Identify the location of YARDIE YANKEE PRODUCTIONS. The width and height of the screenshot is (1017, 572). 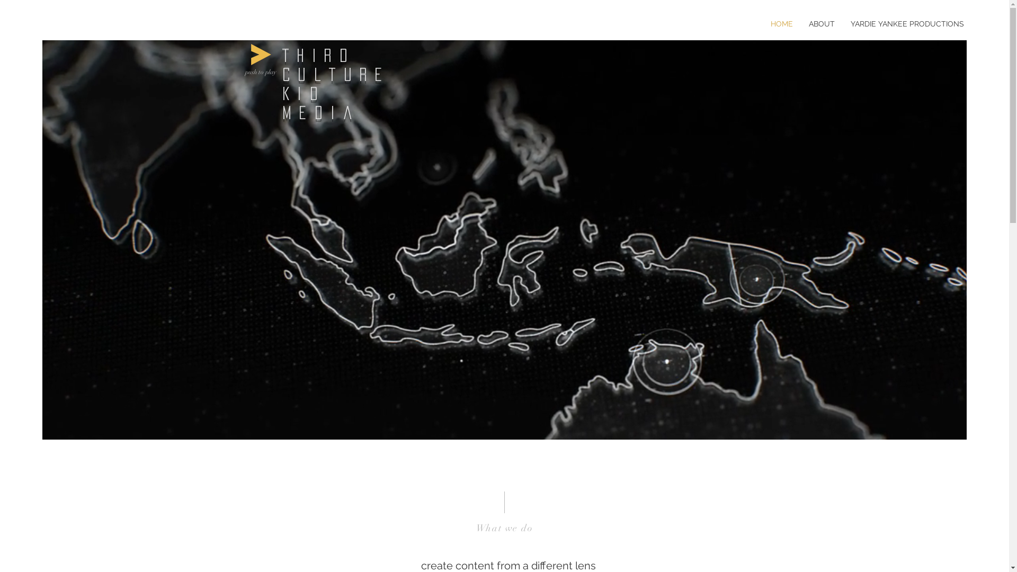
(907, 24).